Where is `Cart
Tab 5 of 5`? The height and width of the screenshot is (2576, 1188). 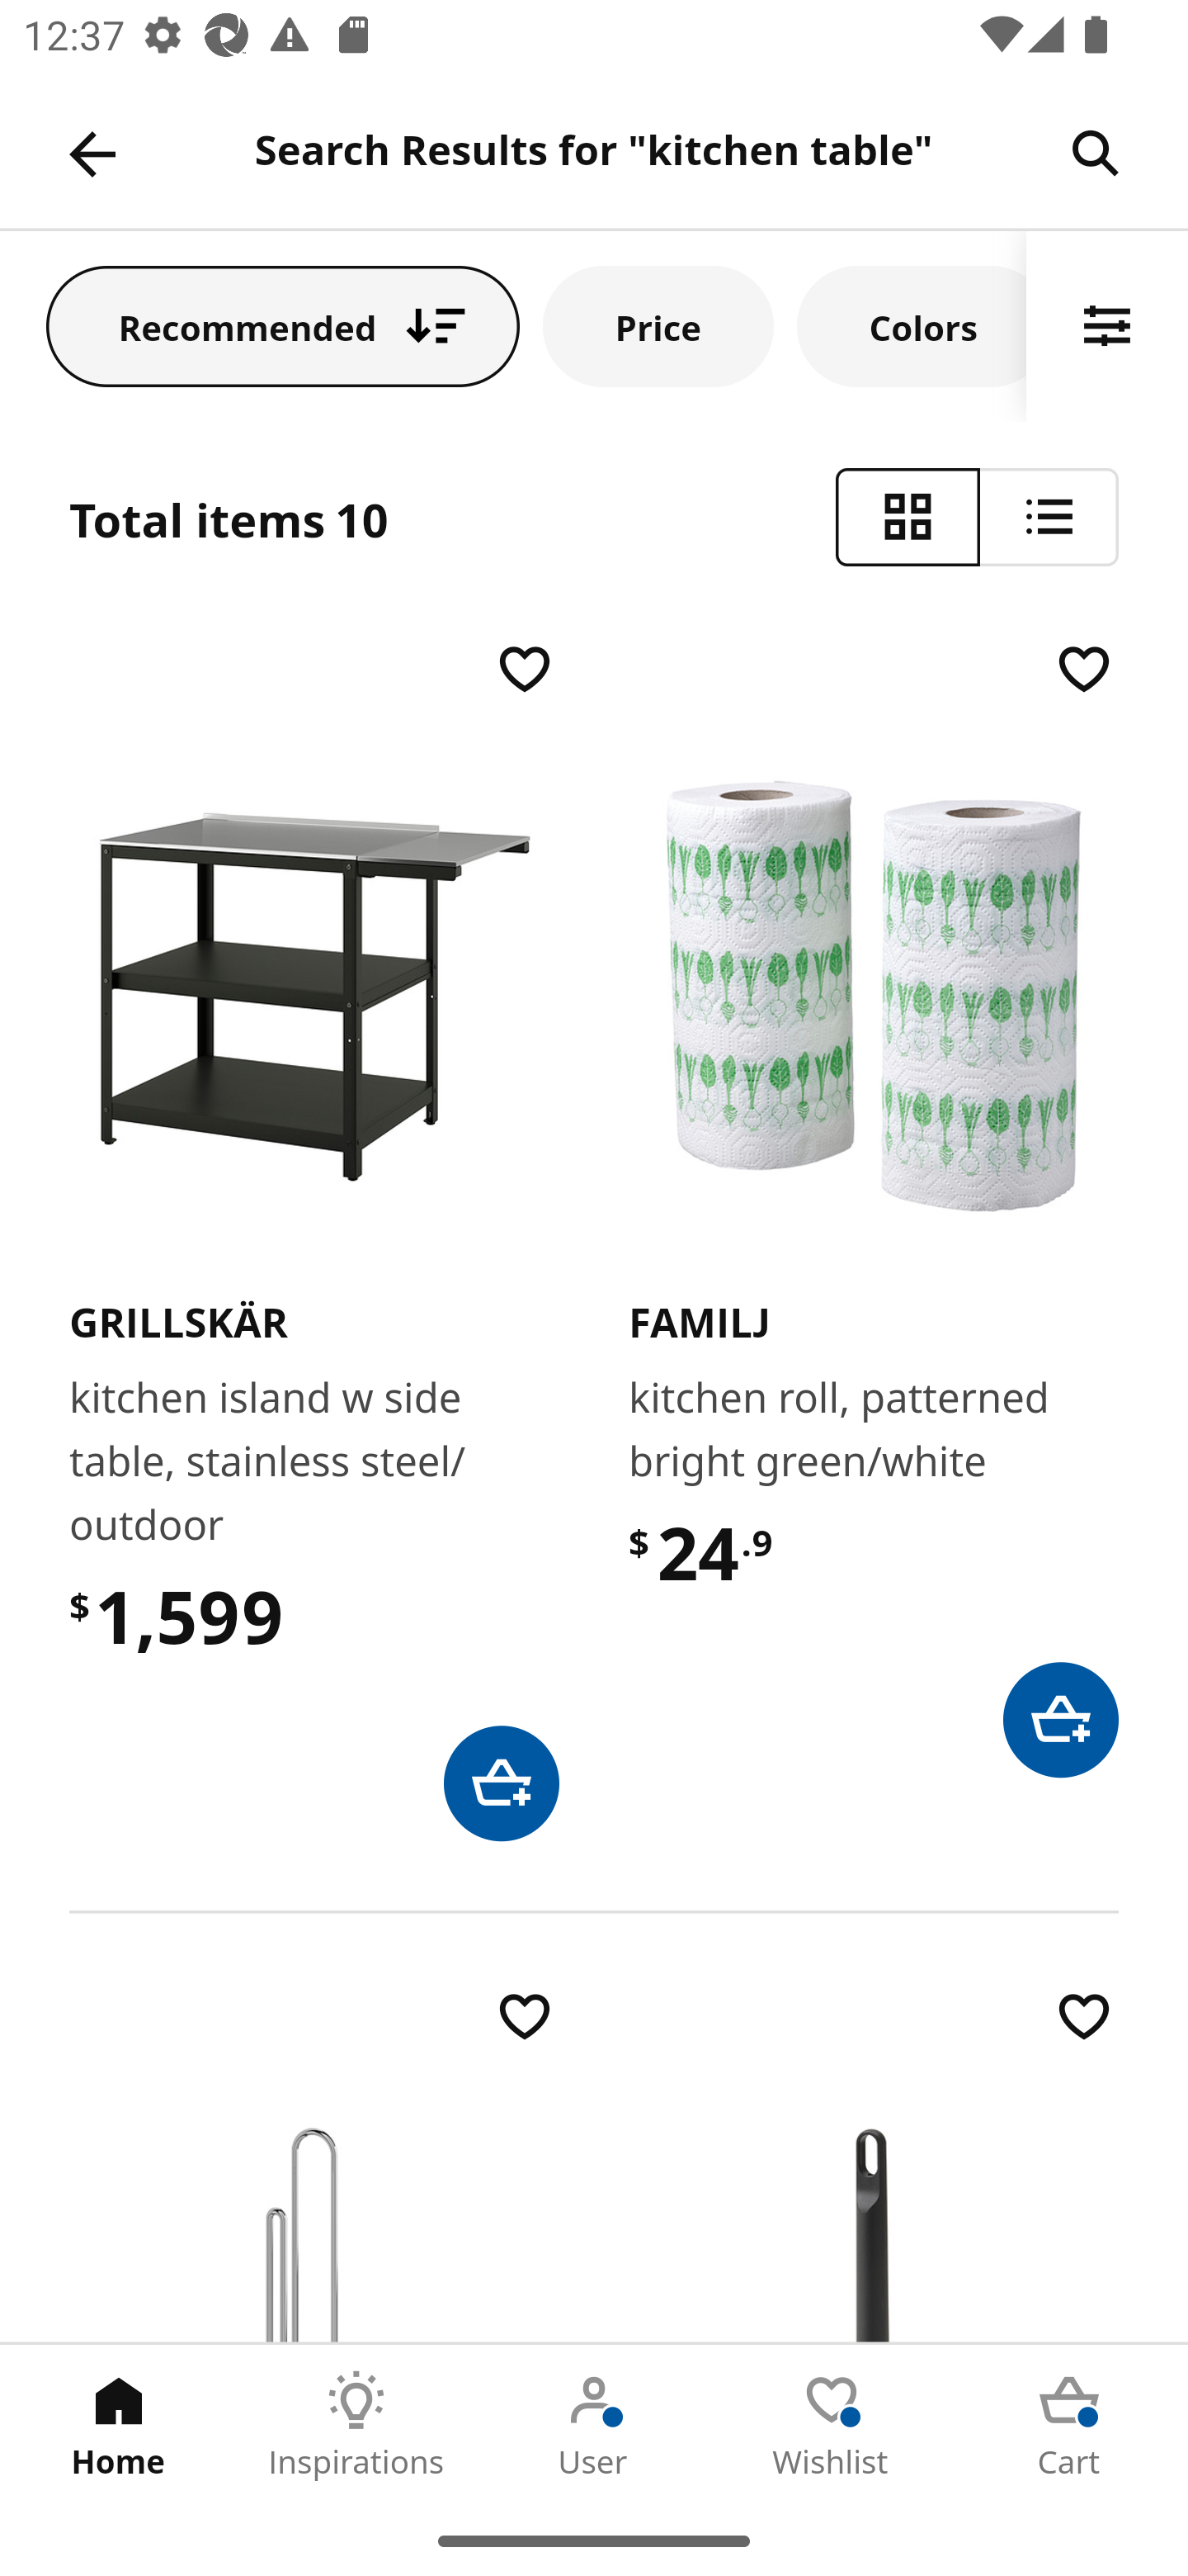 Cart
Tab 5 of 5 is located at coordinates (1069, 2425).